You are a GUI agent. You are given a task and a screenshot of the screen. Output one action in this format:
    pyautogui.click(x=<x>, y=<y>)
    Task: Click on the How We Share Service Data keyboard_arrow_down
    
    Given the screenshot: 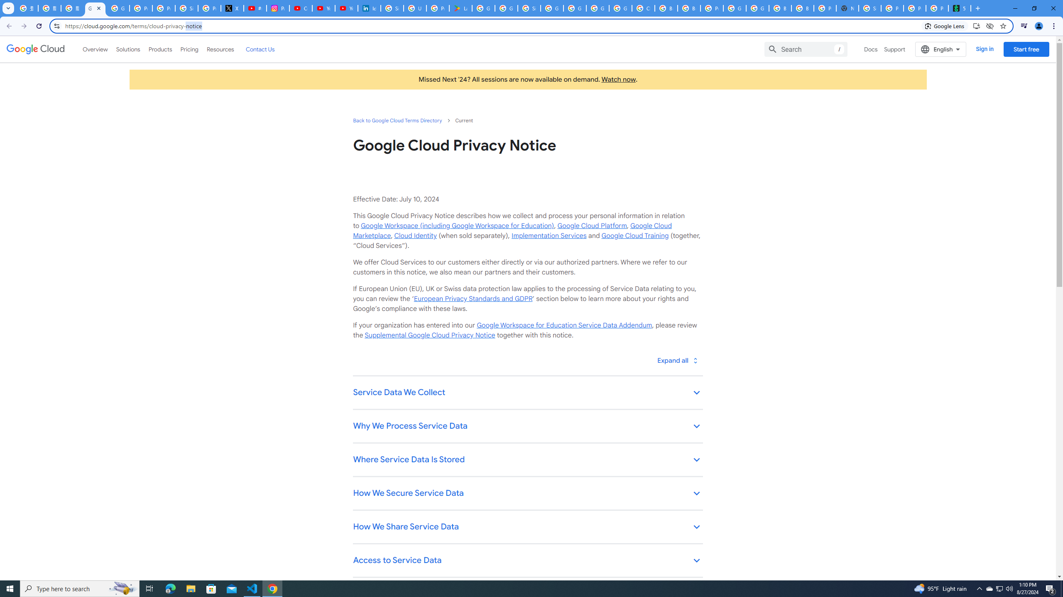 What is the action you would take?
    pyautogui.click(x=527, y=527)
    